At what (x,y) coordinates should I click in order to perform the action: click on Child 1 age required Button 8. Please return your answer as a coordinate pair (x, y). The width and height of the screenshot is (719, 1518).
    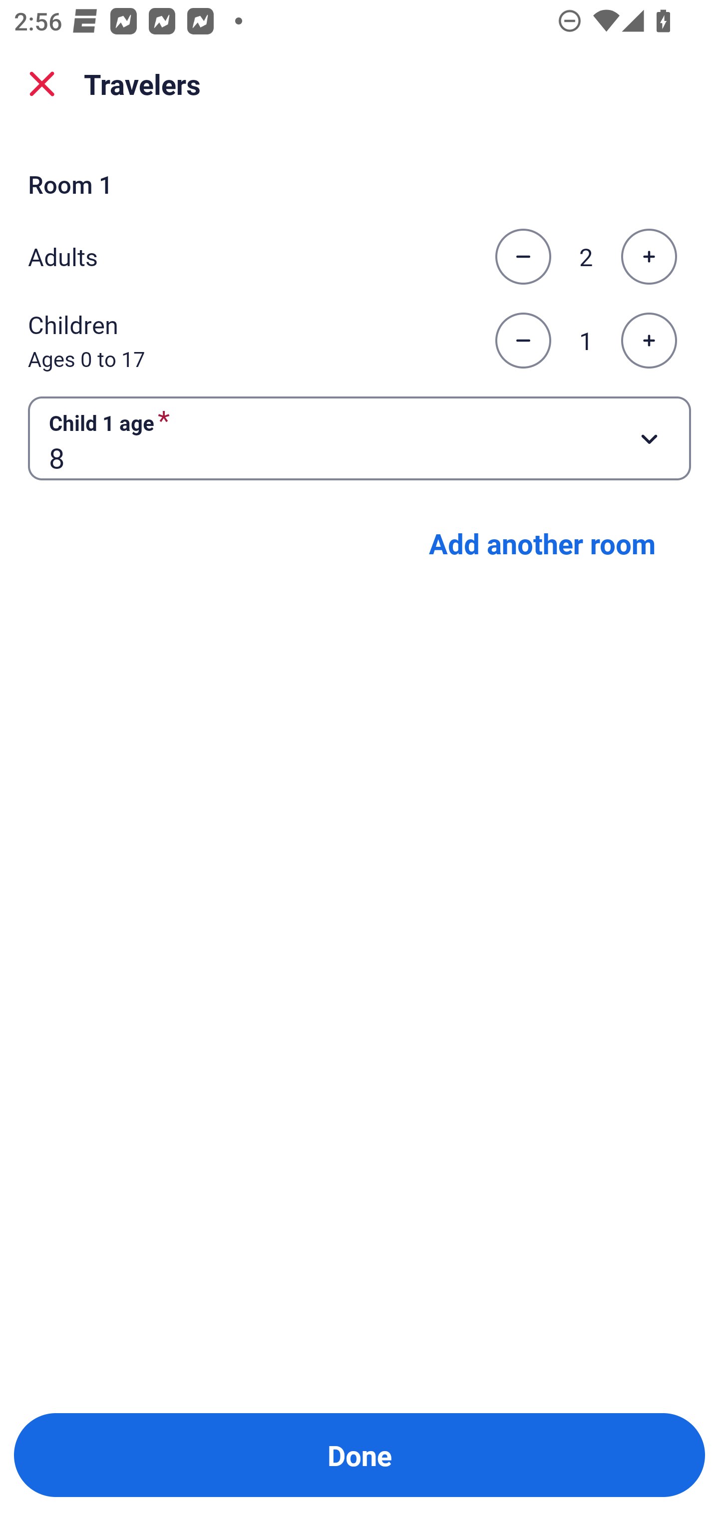
    Looking at the image, I should click on (359, 437).